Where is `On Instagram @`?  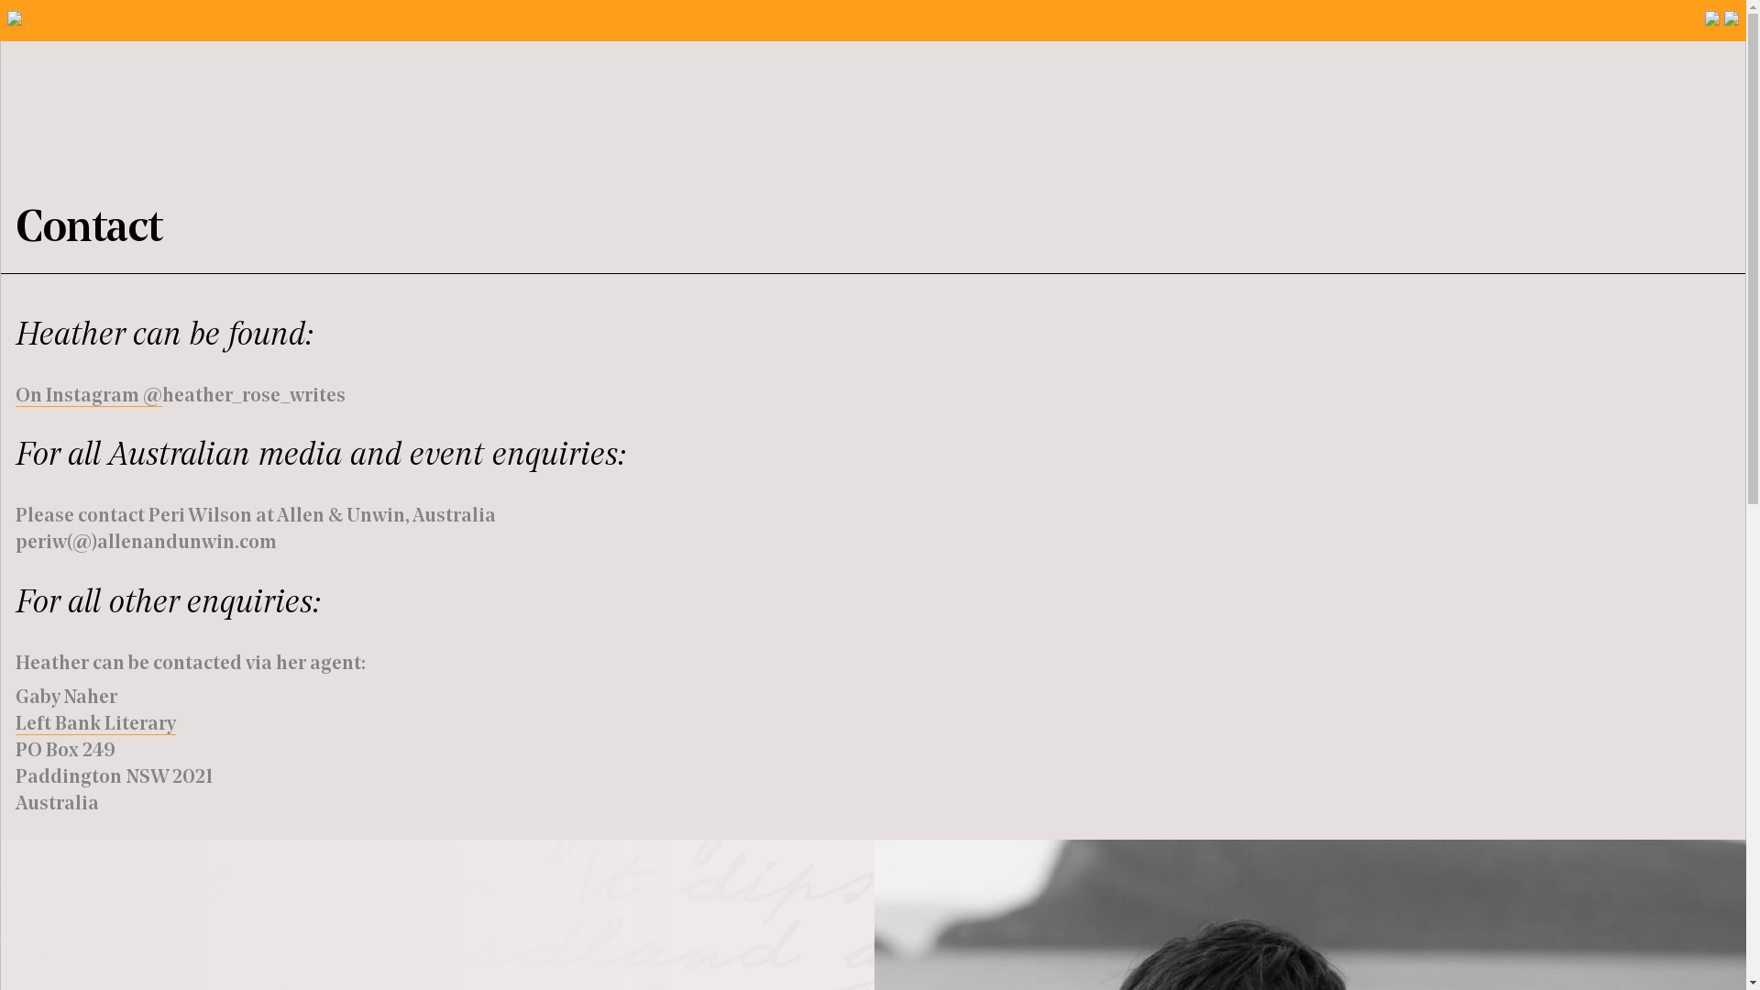 On Instagram @ is located at coordinates (89, 397).